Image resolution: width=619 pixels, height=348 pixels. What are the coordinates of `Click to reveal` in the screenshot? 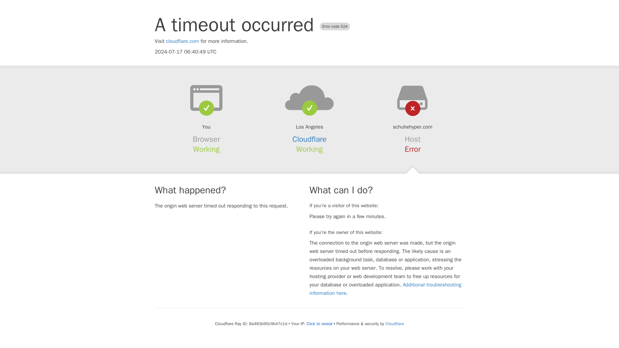 It's located at (319, 324).